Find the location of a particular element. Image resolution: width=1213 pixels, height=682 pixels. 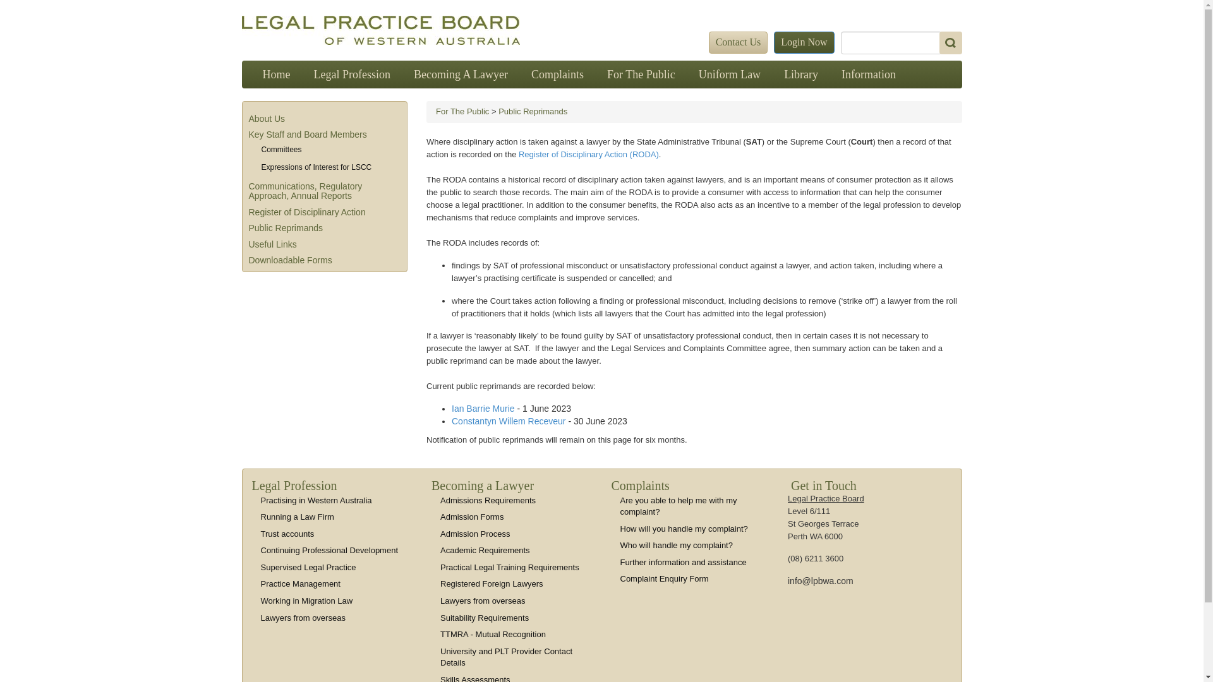

Register of Disciplinary Action (RODA) is located at coordinates (589, 154).